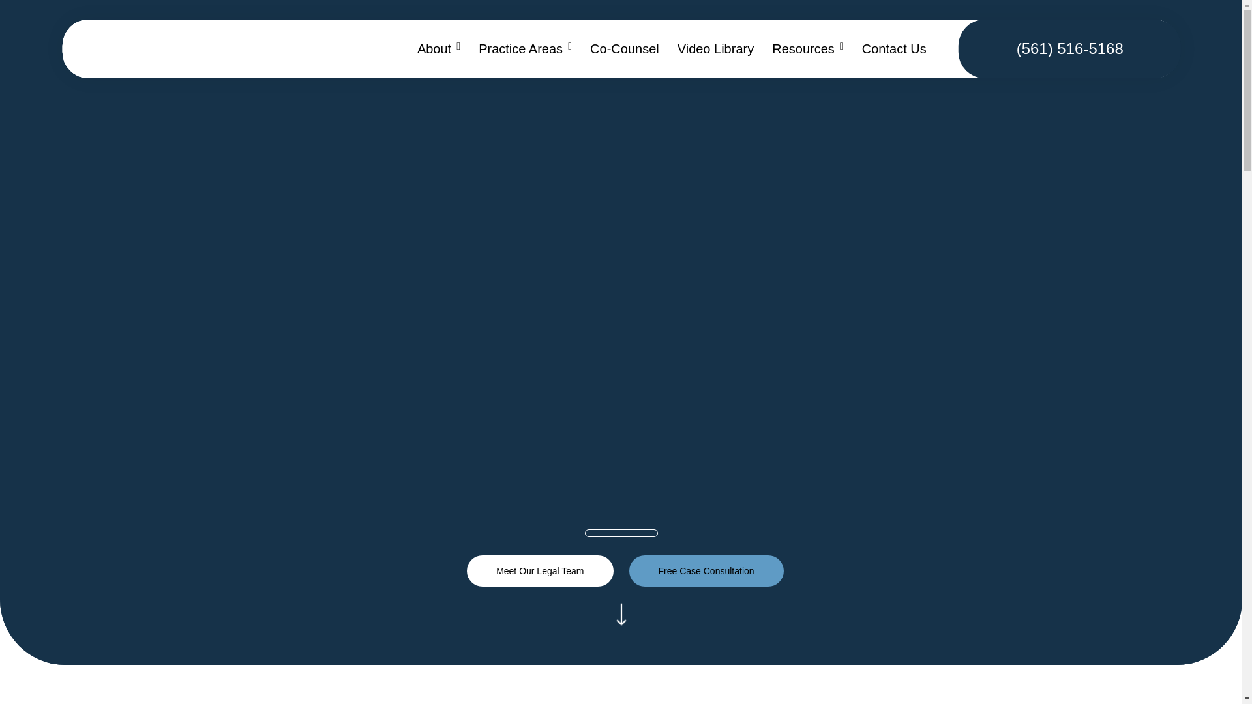 Image resolution: width=1252 pixels, height=704 pixels. I want to click on Video Library, so click(715, 48).